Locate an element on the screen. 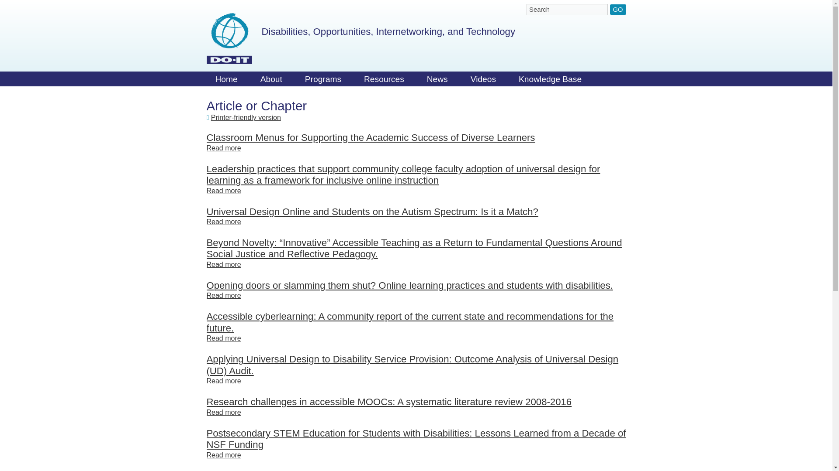 This screenshot has width=839, height=471. News is located at coordinates (437, 81).